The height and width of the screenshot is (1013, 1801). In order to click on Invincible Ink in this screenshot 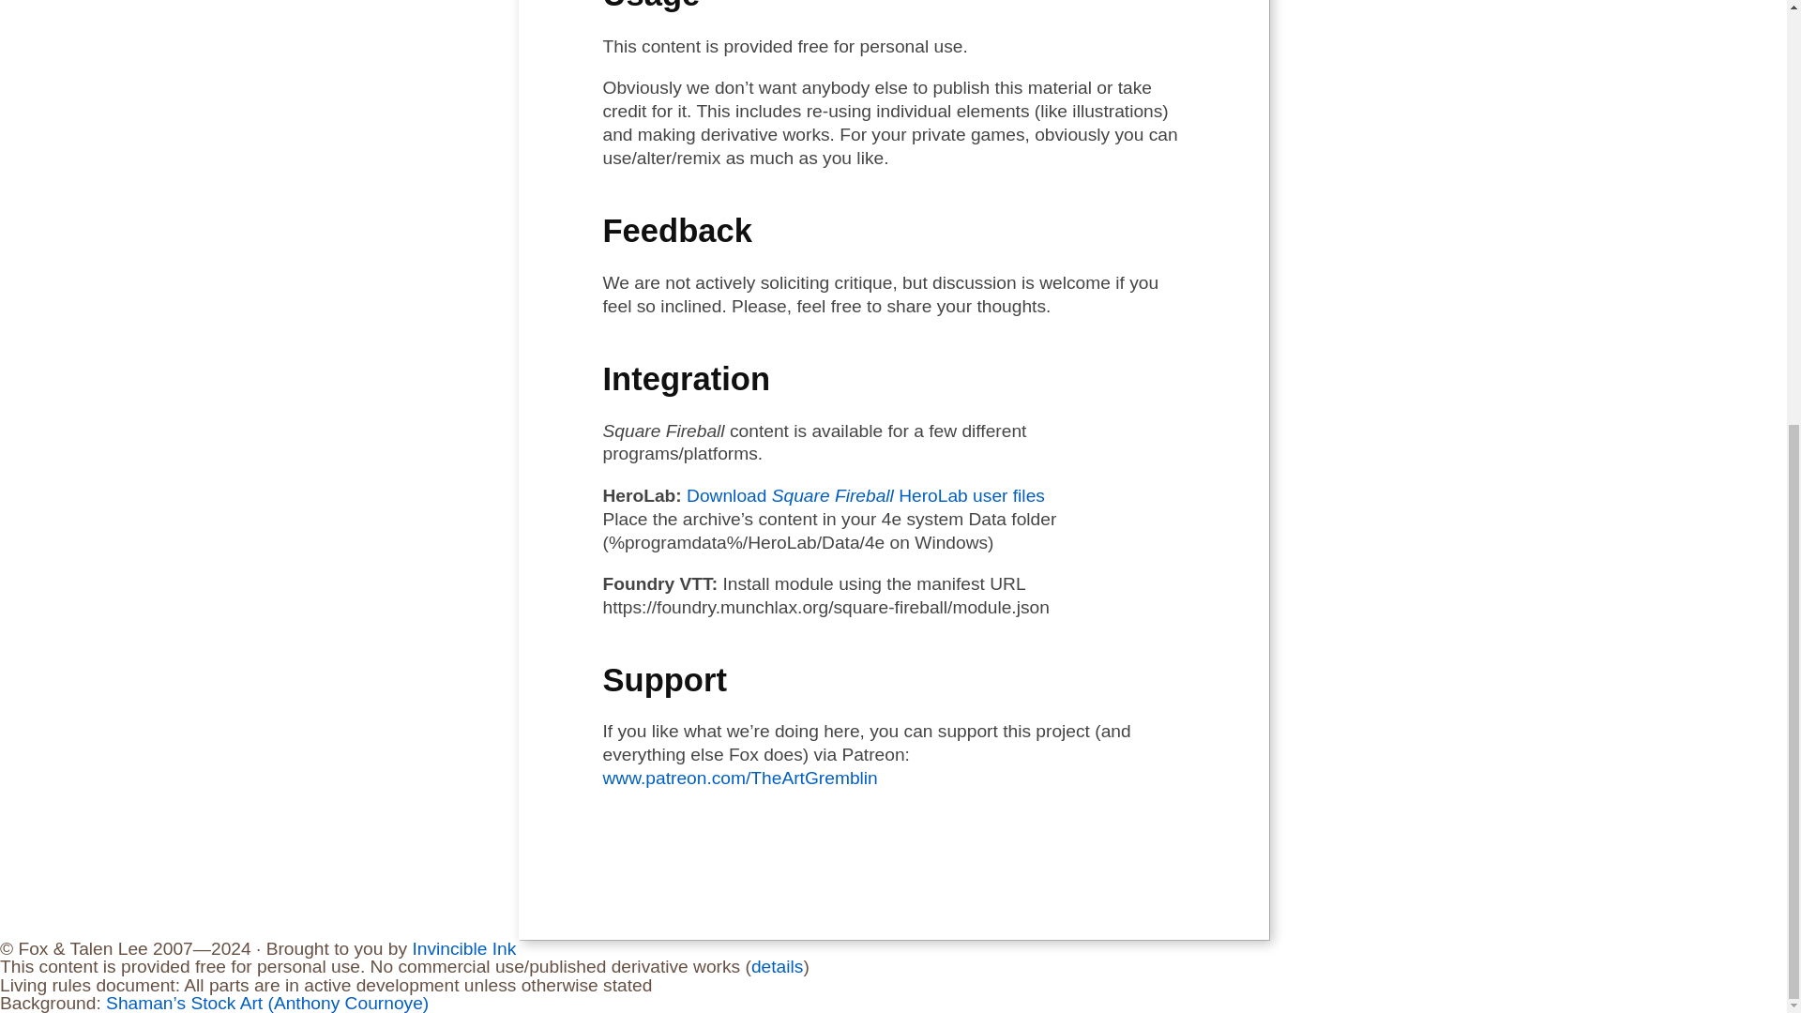, I will do `click(463, 948)`.